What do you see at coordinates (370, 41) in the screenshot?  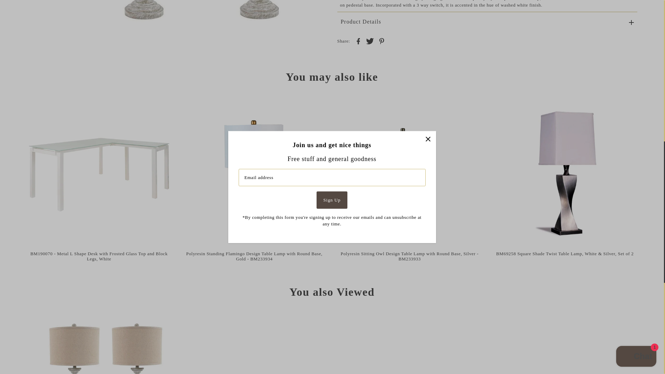 I see `Share on Twitter` at bounding box center [370, 41].